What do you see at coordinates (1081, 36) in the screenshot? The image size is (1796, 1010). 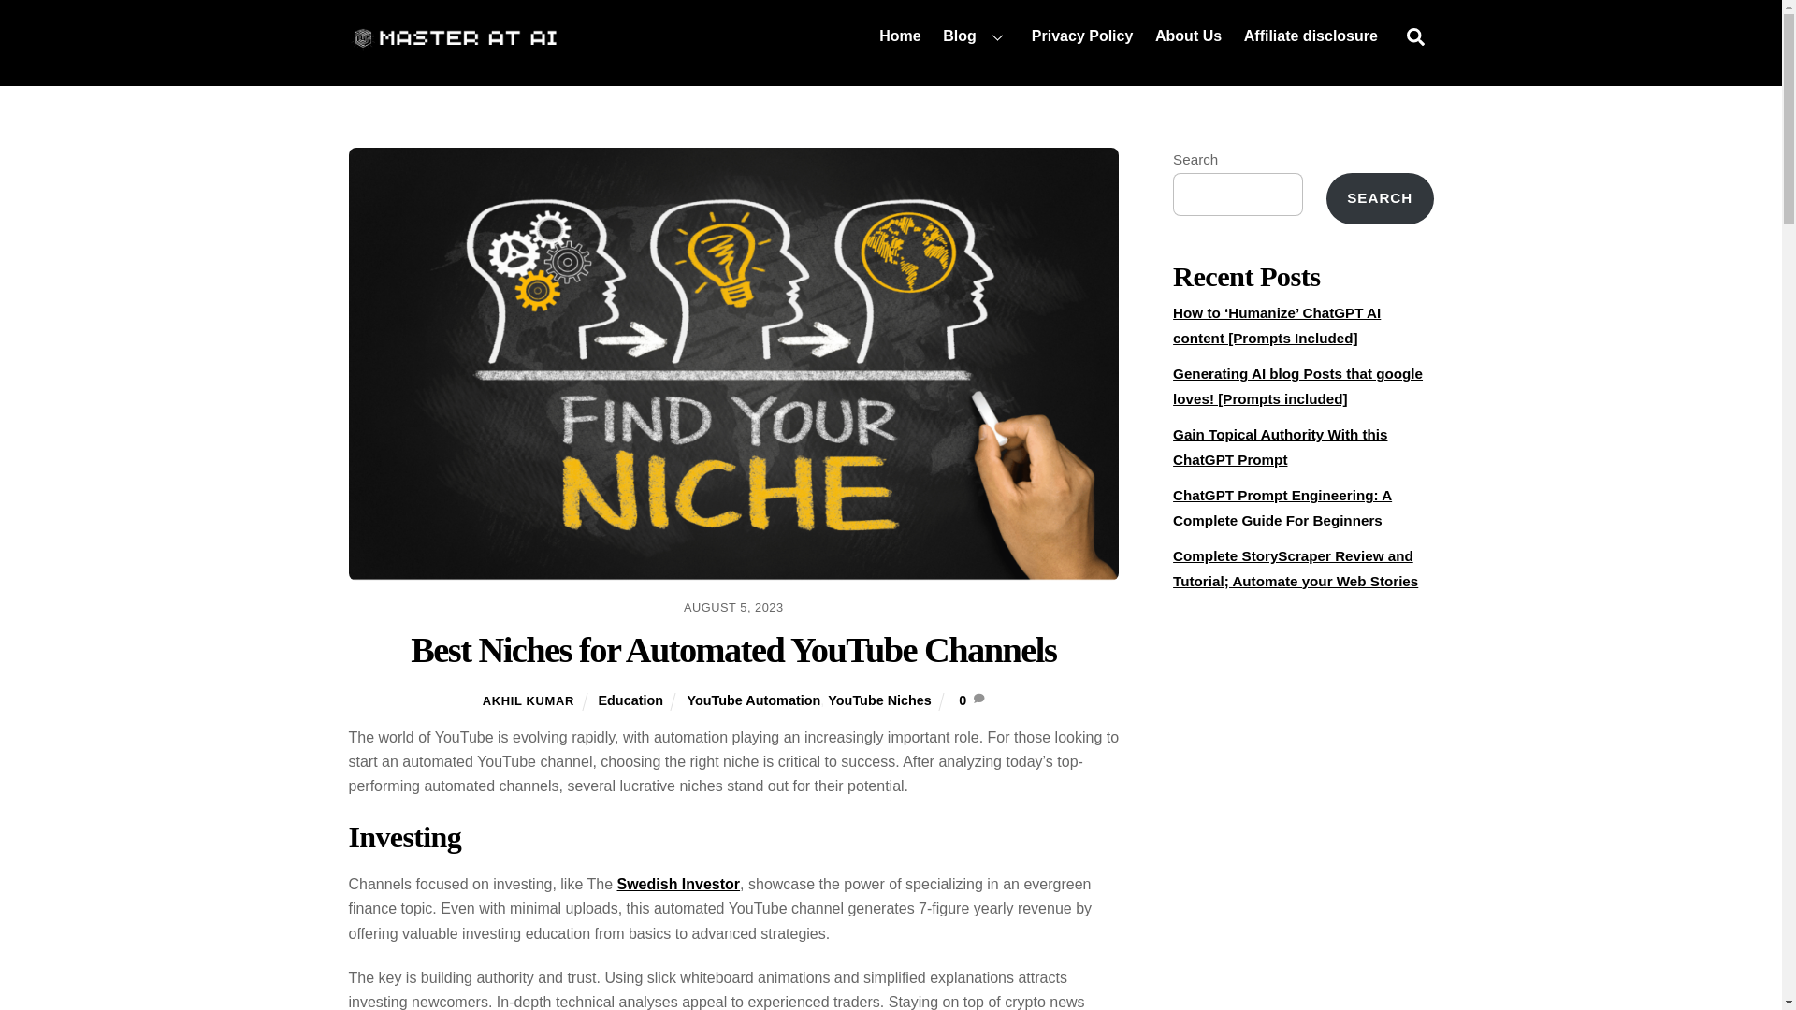 I see `Privacy Policy` at bounding box center [1081, 36].